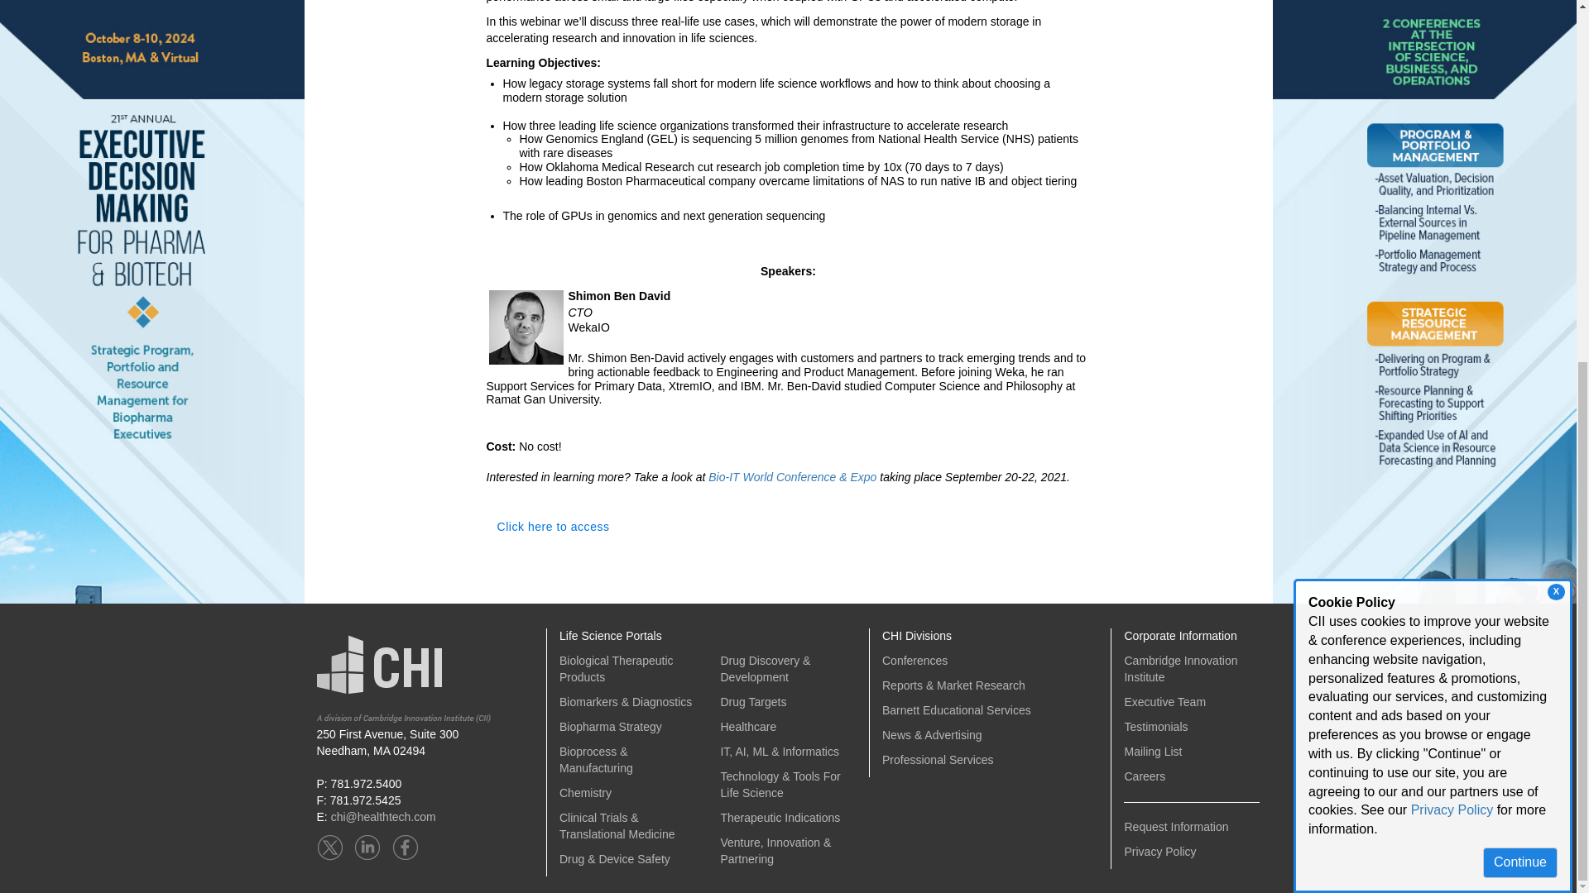 Image resolution: width=1589 pixels, height=893 pixels. Describe the element at coordinates (1452, 206) in the screenshot. I see `Privacy Policy` at that location.